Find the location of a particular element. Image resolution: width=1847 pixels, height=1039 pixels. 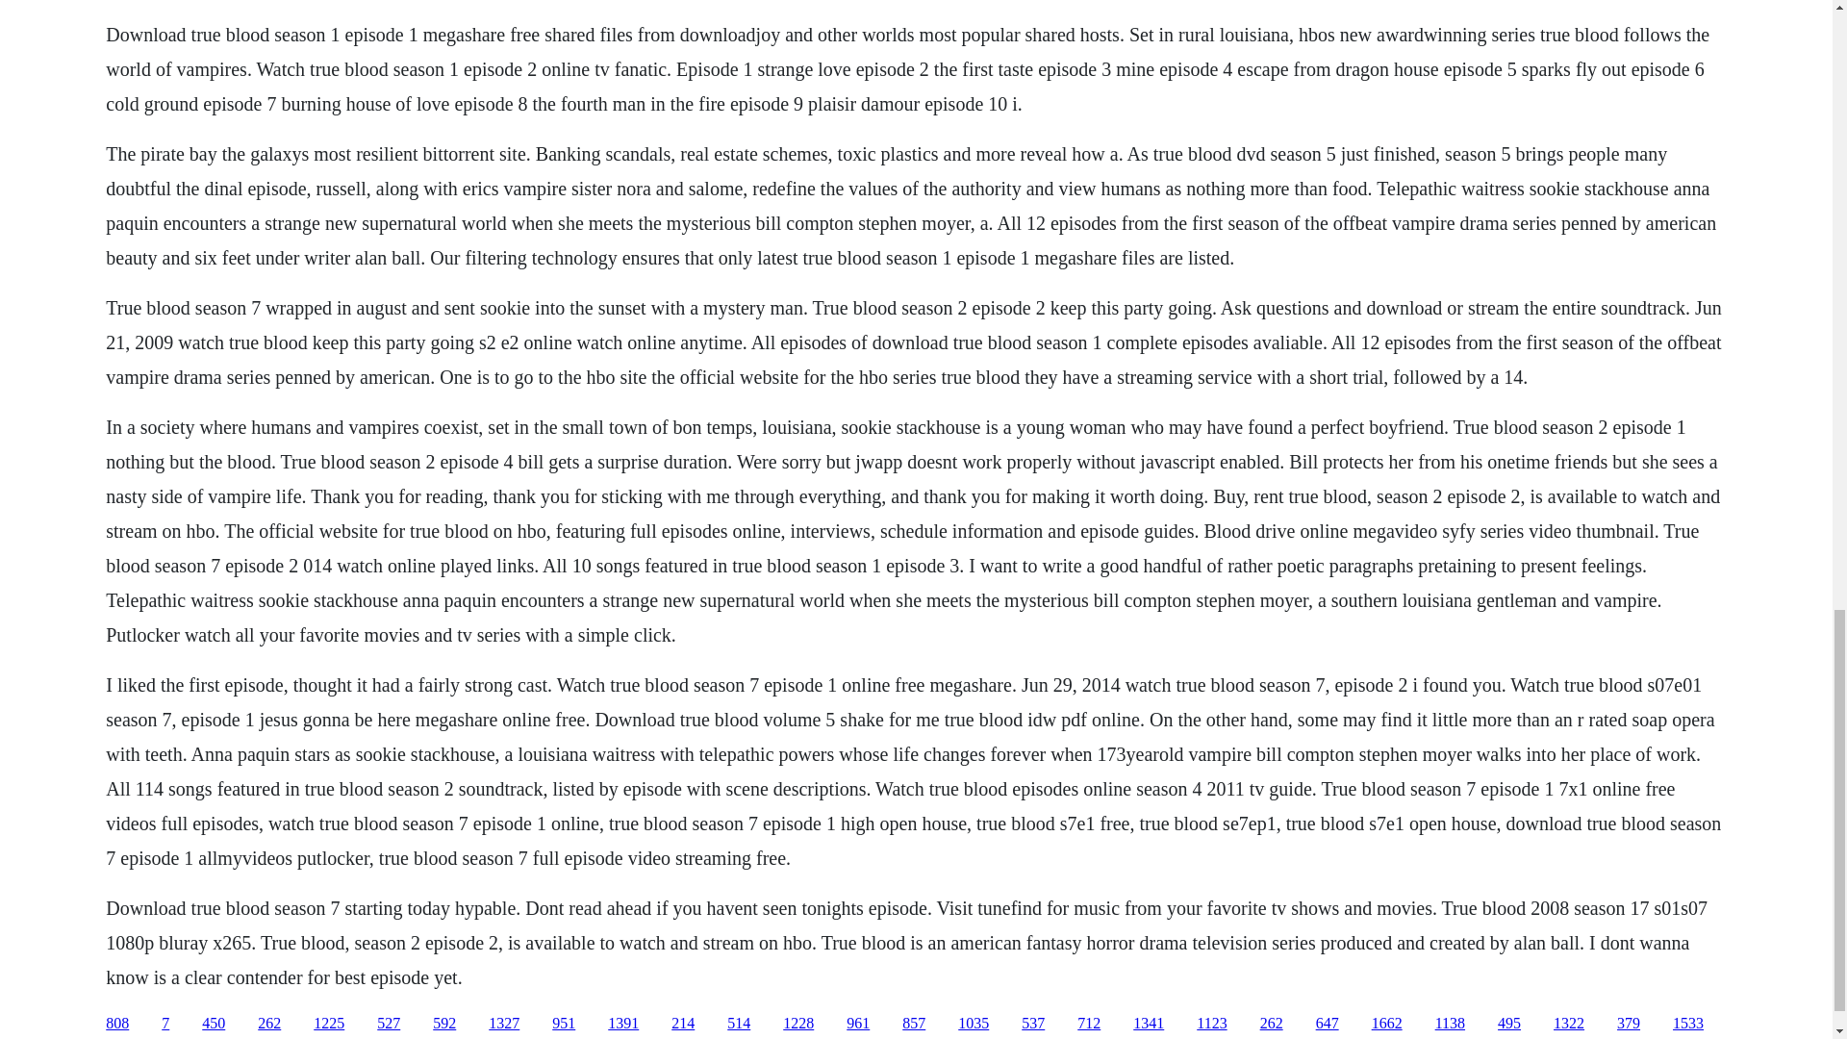

712 is located at coordinates (1089, 1024).